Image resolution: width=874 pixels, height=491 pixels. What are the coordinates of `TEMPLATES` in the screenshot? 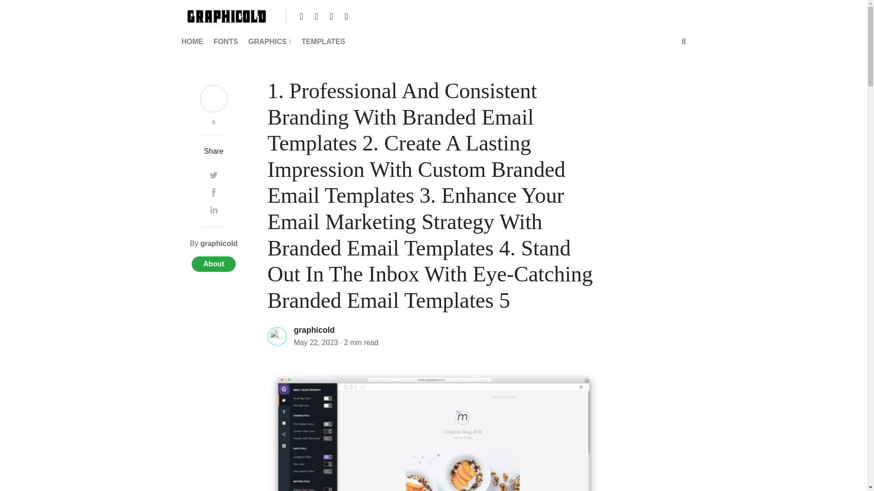 It's located at (323, 42).